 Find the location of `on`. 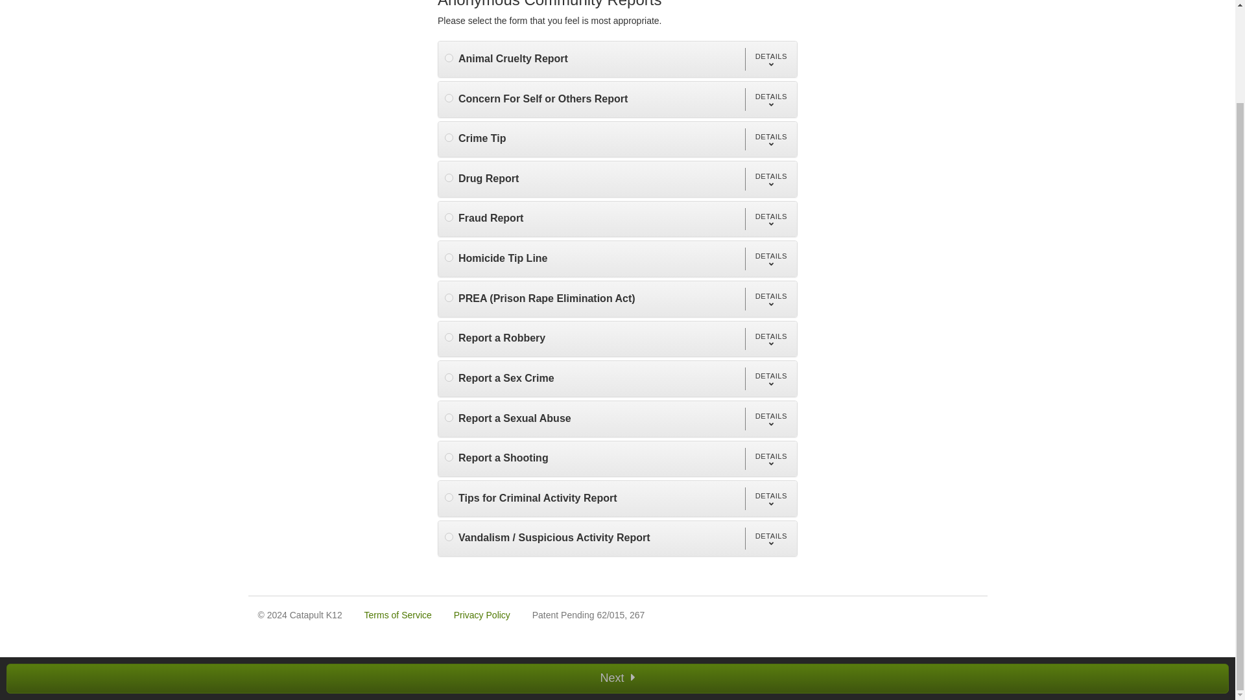

on is located at coordinates (449, 257).